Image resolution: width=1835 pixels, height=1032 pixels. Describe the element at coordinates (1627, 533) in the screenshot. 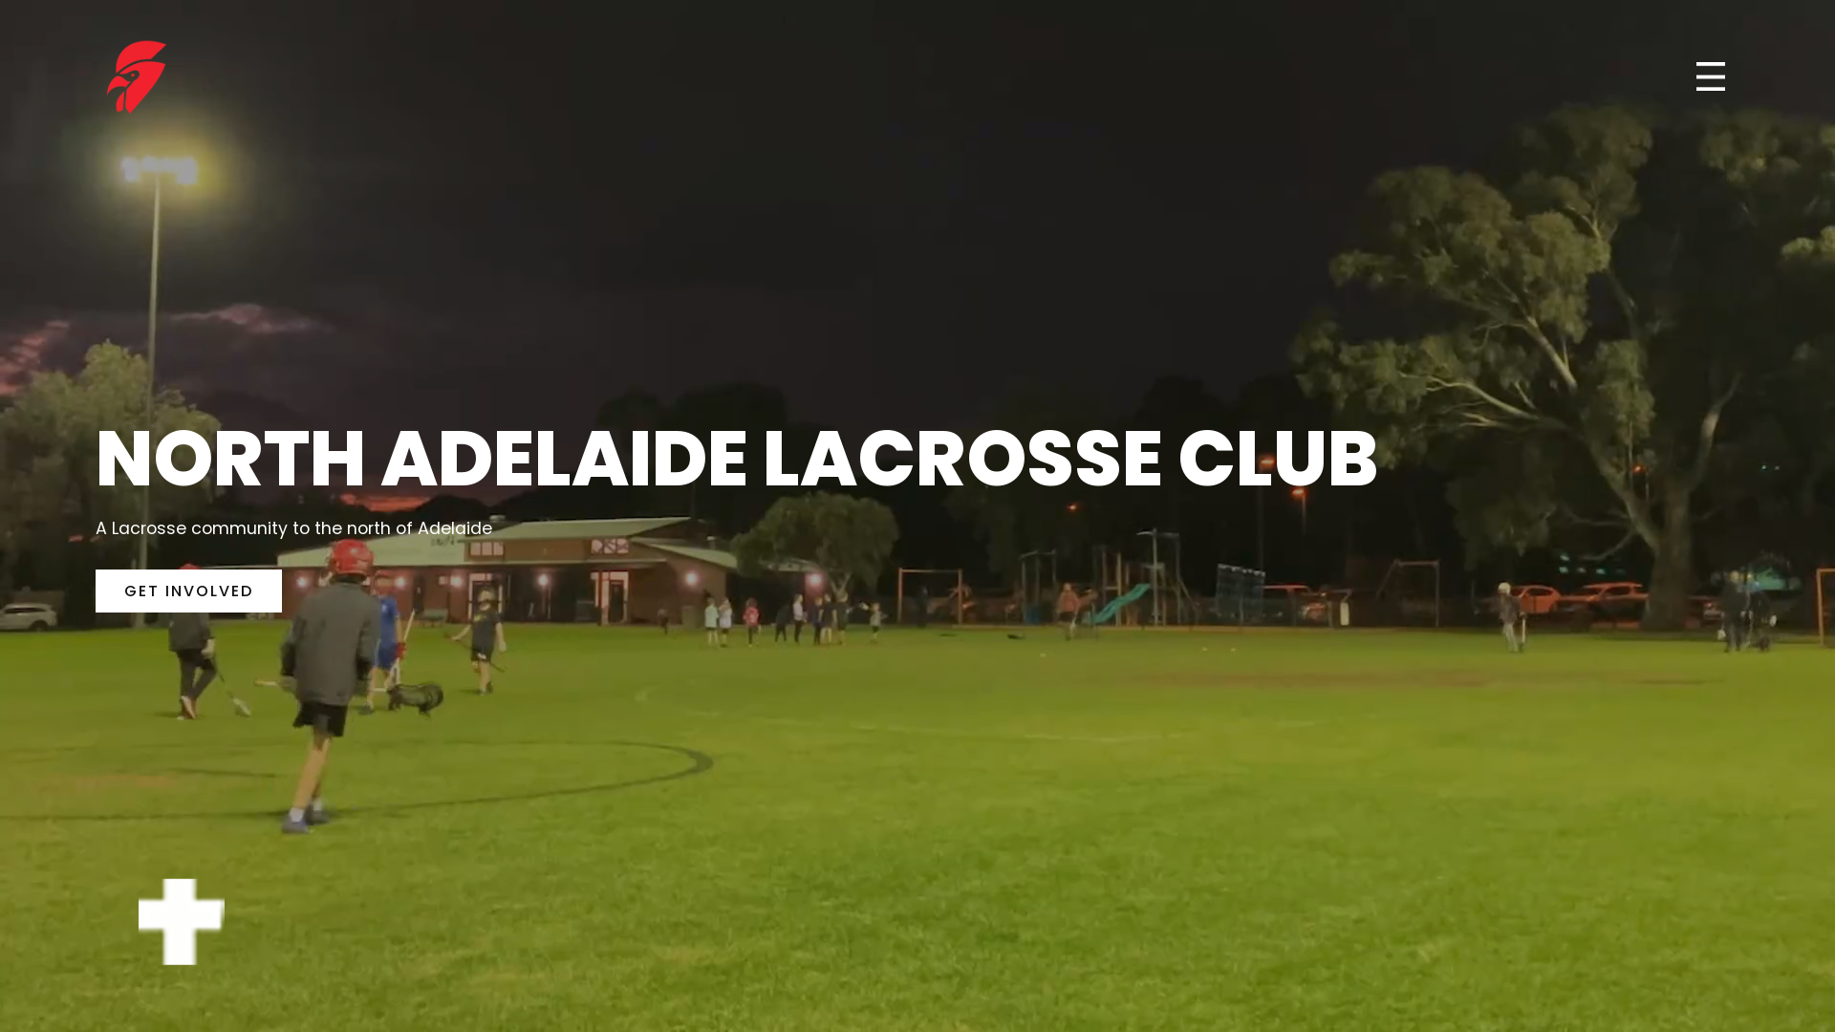

I see `Contact` at that location.